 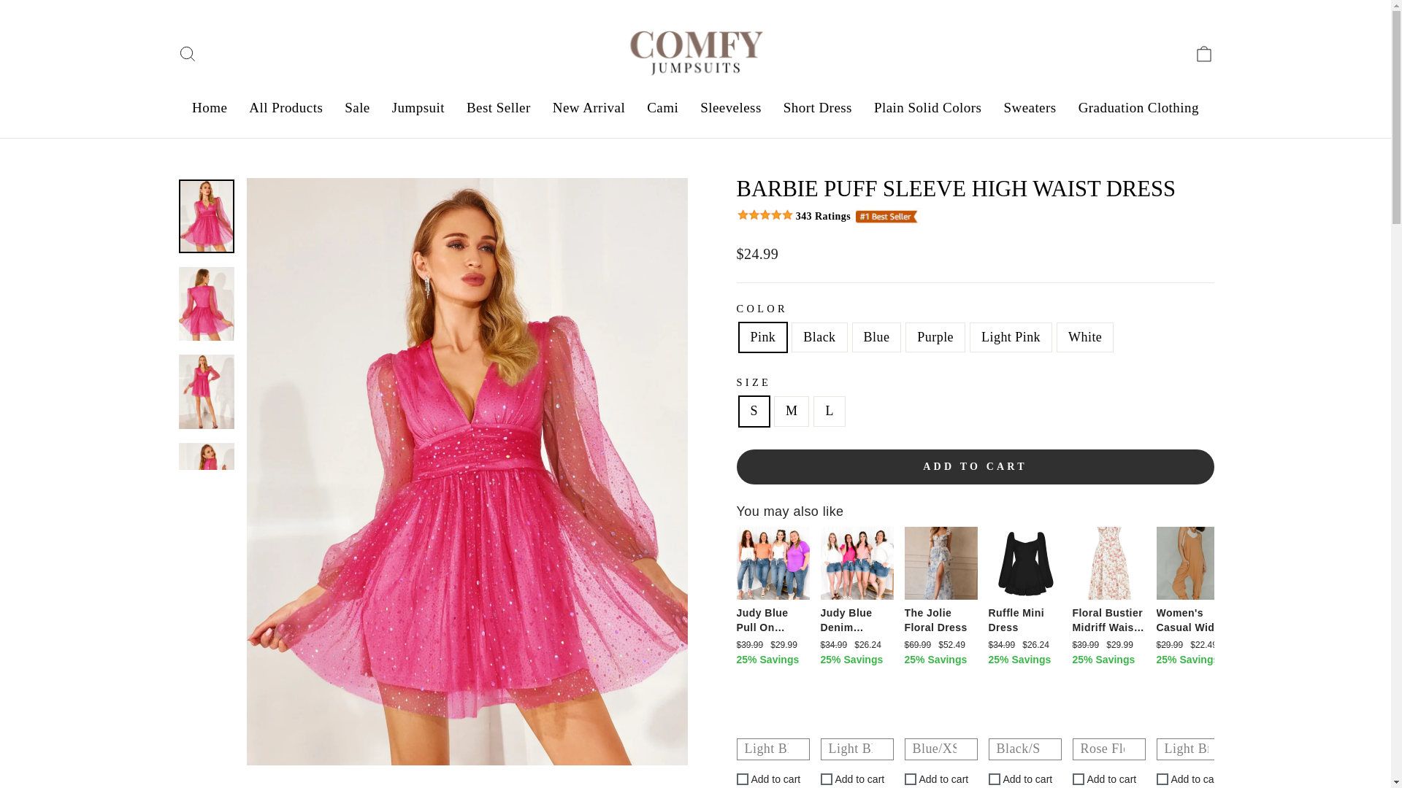 What do you see at coordinates (187, 54) in the screenshot?
I see `Sleeveless` at bounding box center [187, 54].